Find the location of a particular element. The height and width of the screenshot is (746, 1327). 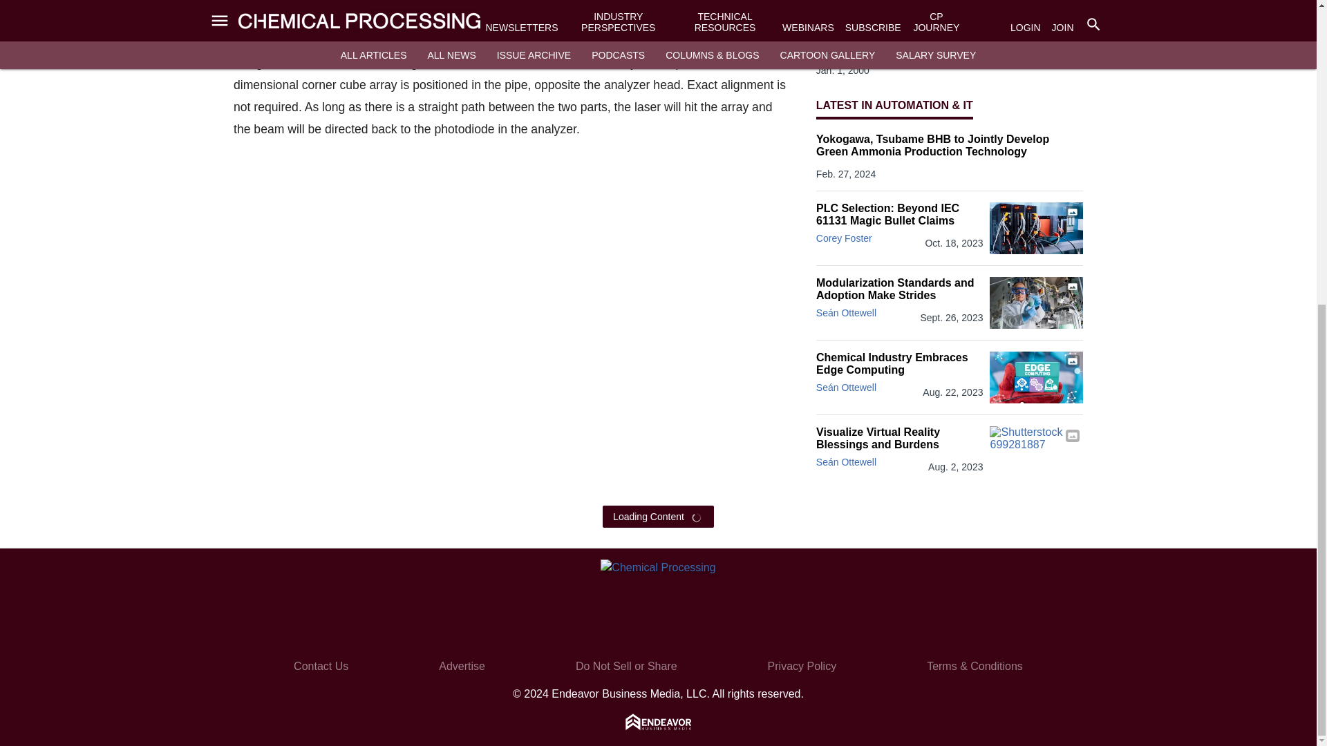

Shutterstock 1912841074 is located at coordinates (1036, 377).